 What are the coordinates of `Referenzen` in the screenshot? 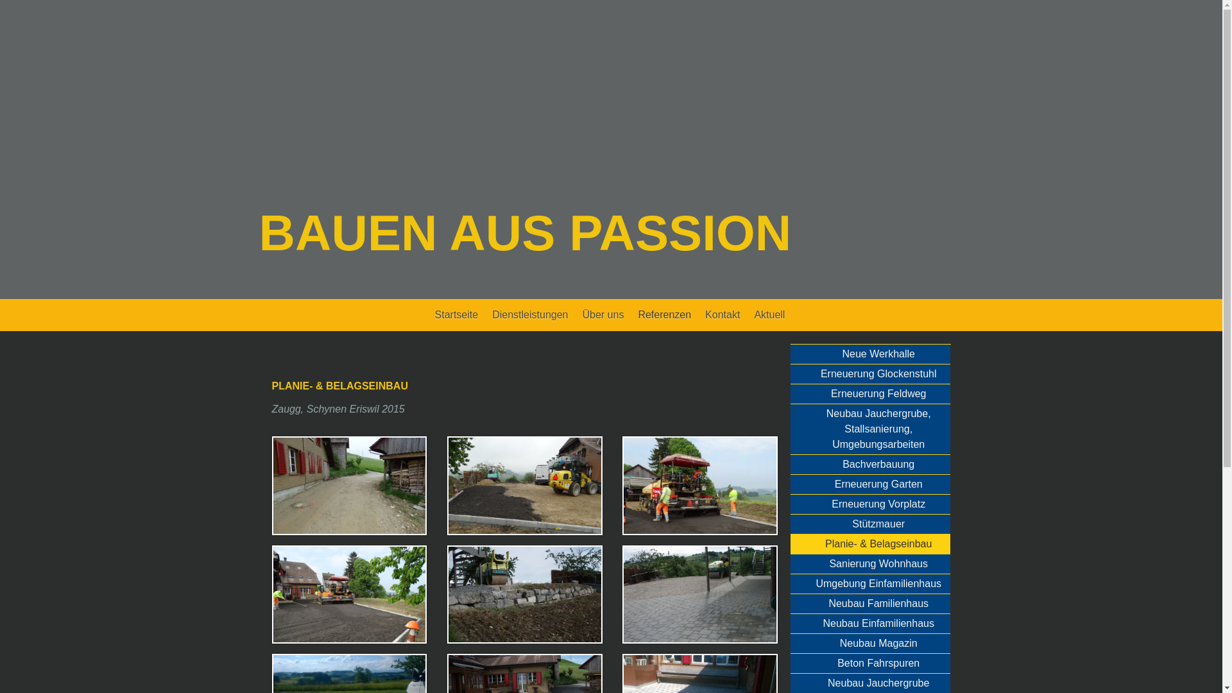 It's located at (665, 315).